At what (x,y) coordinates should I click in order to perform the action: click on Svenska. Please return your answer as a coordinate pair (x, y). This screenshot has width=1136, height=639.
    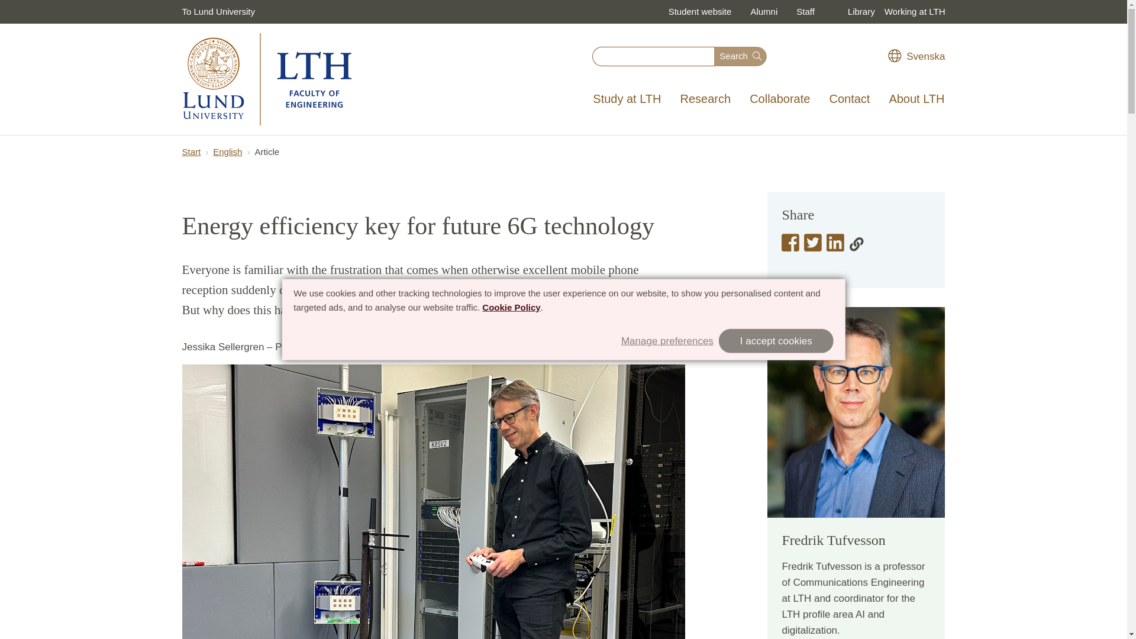
    Looking at the image, I should click on (916, 56).